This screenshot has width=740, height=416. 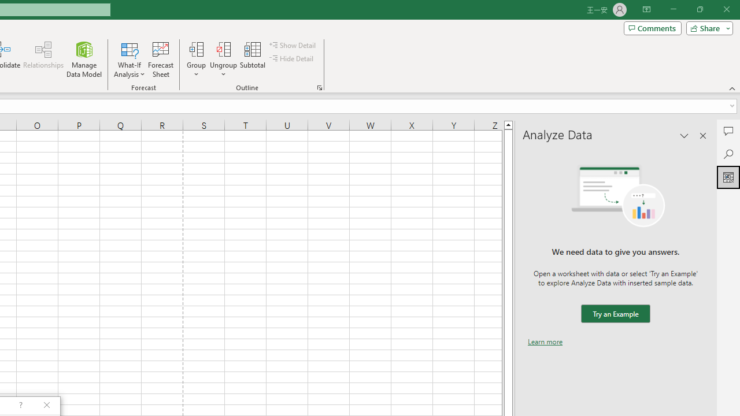 What do you see at coordinates (545, 341) in the screenshot?
I see `Learn more` at bounding box center [545, 341].